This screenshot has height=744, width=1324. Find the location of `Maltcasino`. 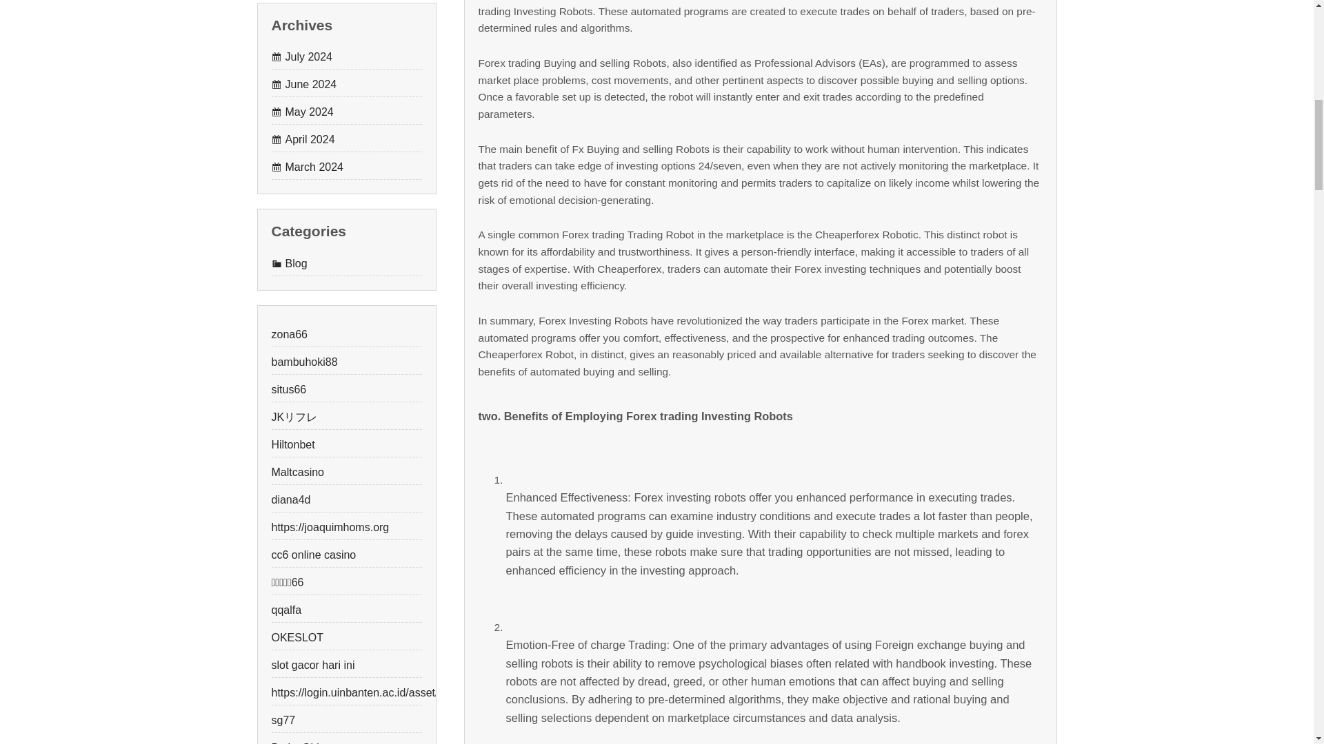

Maltcasino is located at coordinates (298, 473).